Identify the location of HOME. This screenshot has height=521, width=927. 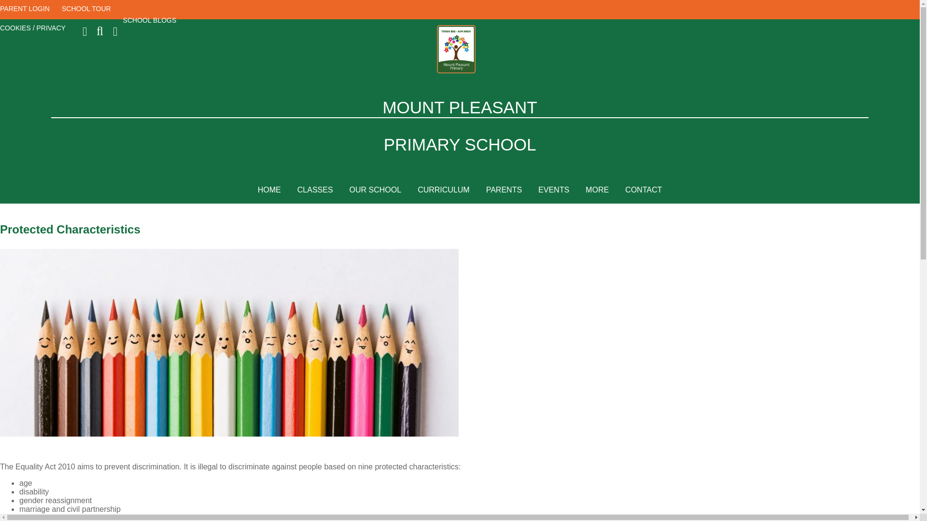
(269, 190).